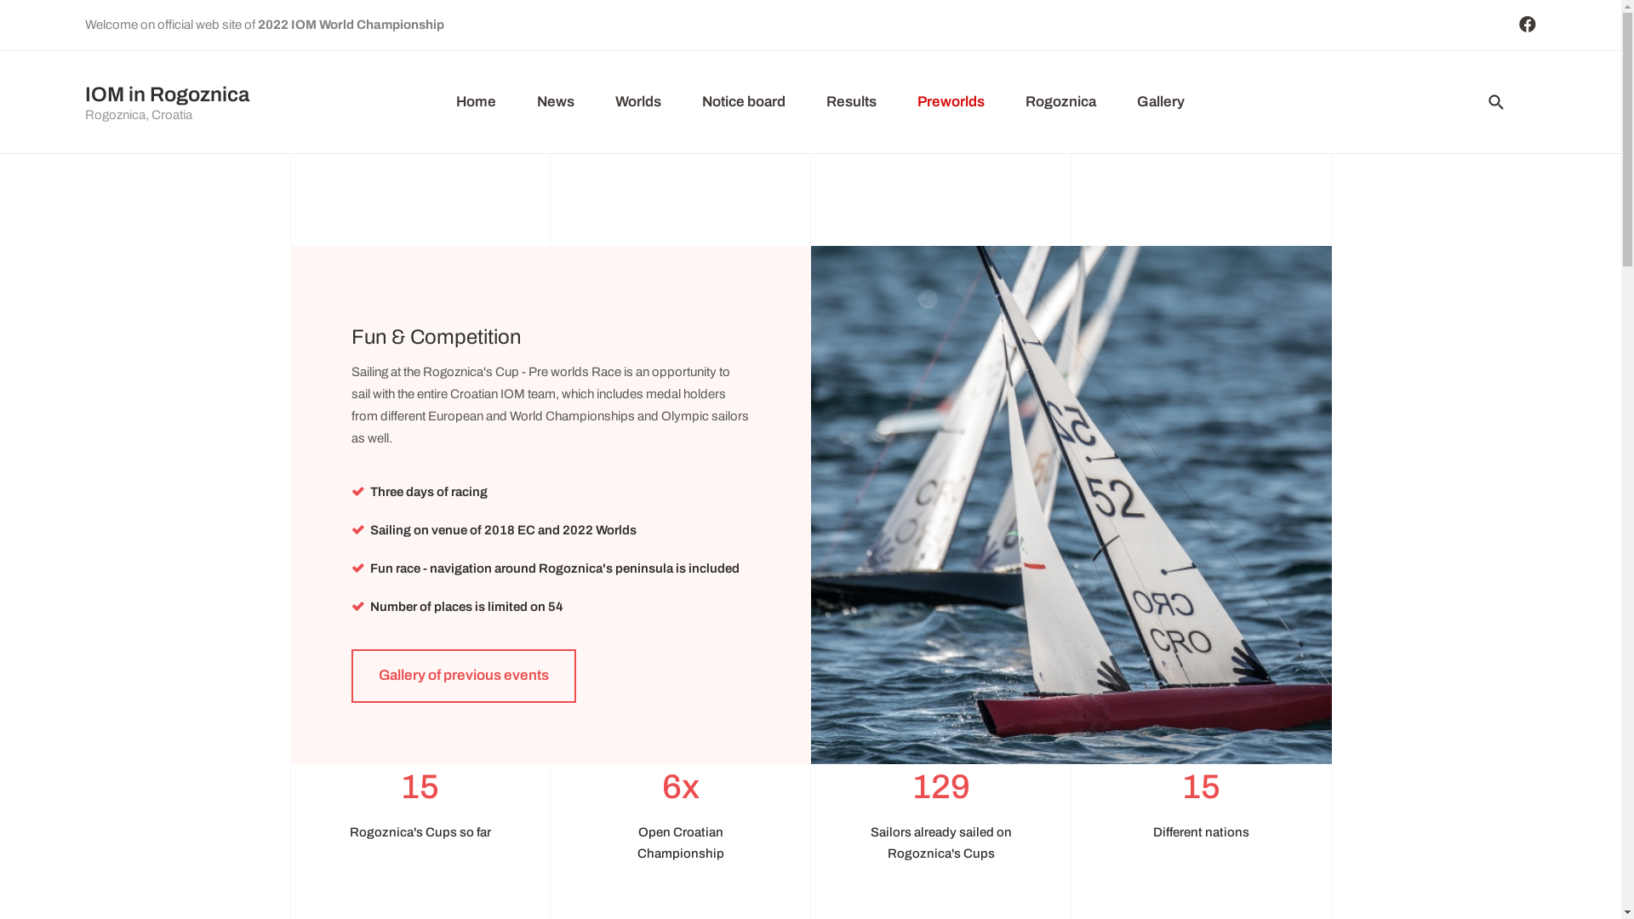 This screenshot has width=1634, height=919. Describe the element at coordinates (951, 102) in the screenshot. I see `Preworlds` at that location.